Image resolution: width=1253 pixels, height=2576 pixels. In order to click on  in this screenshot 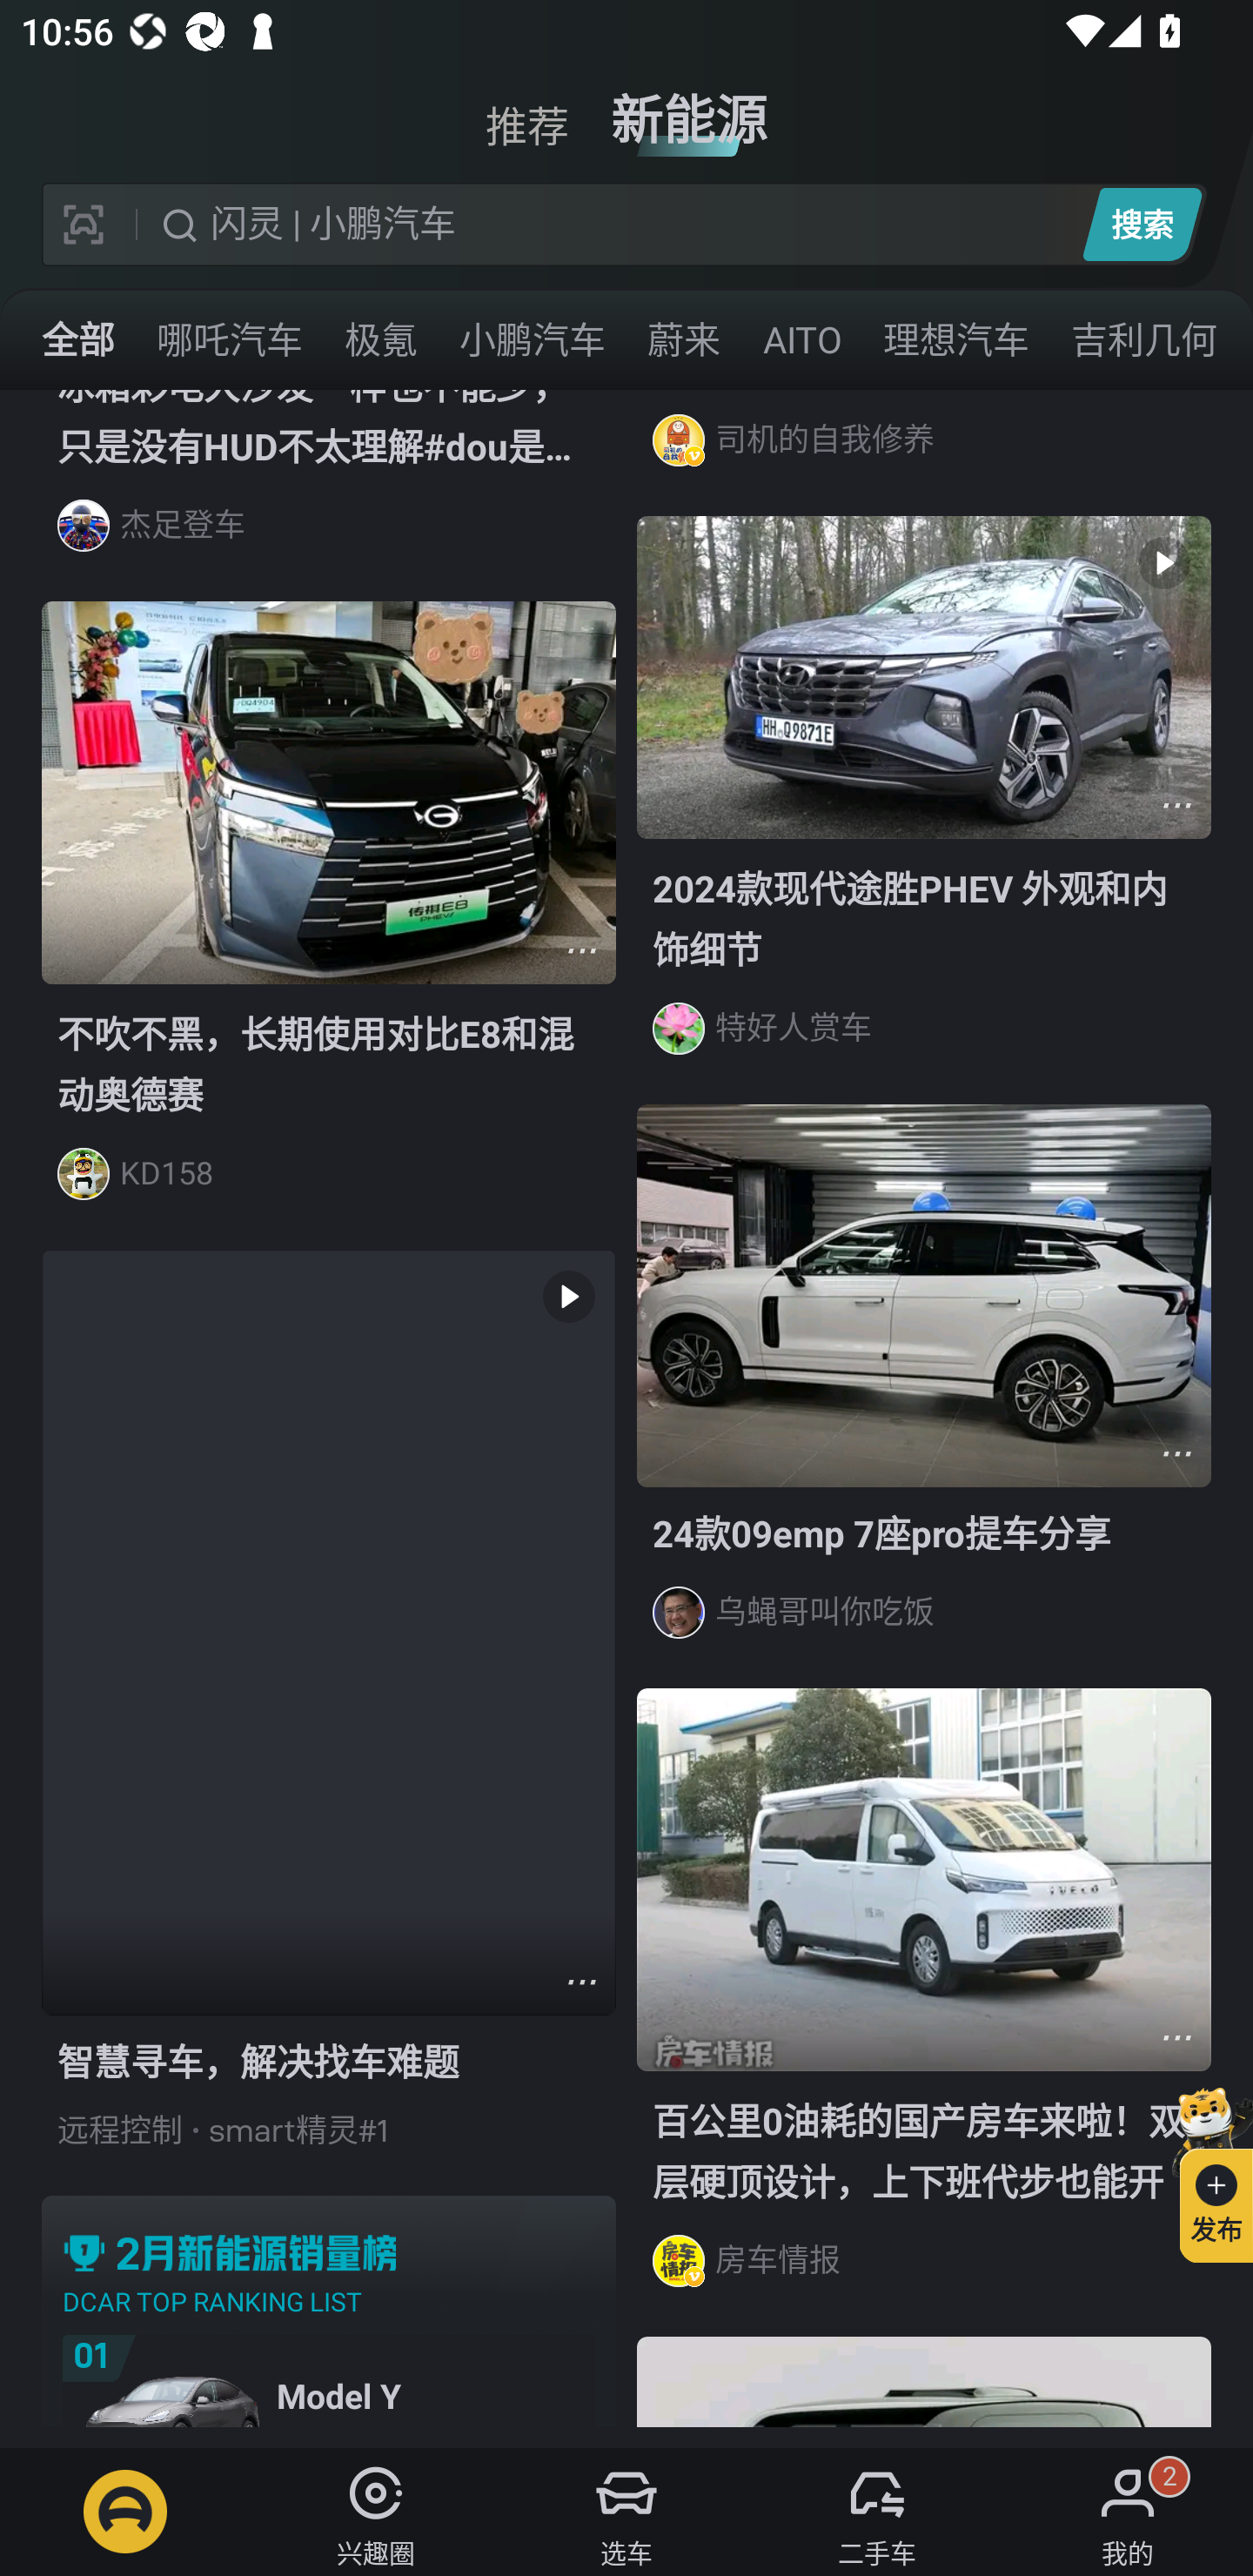, I will do `click(1176, 1452)`.